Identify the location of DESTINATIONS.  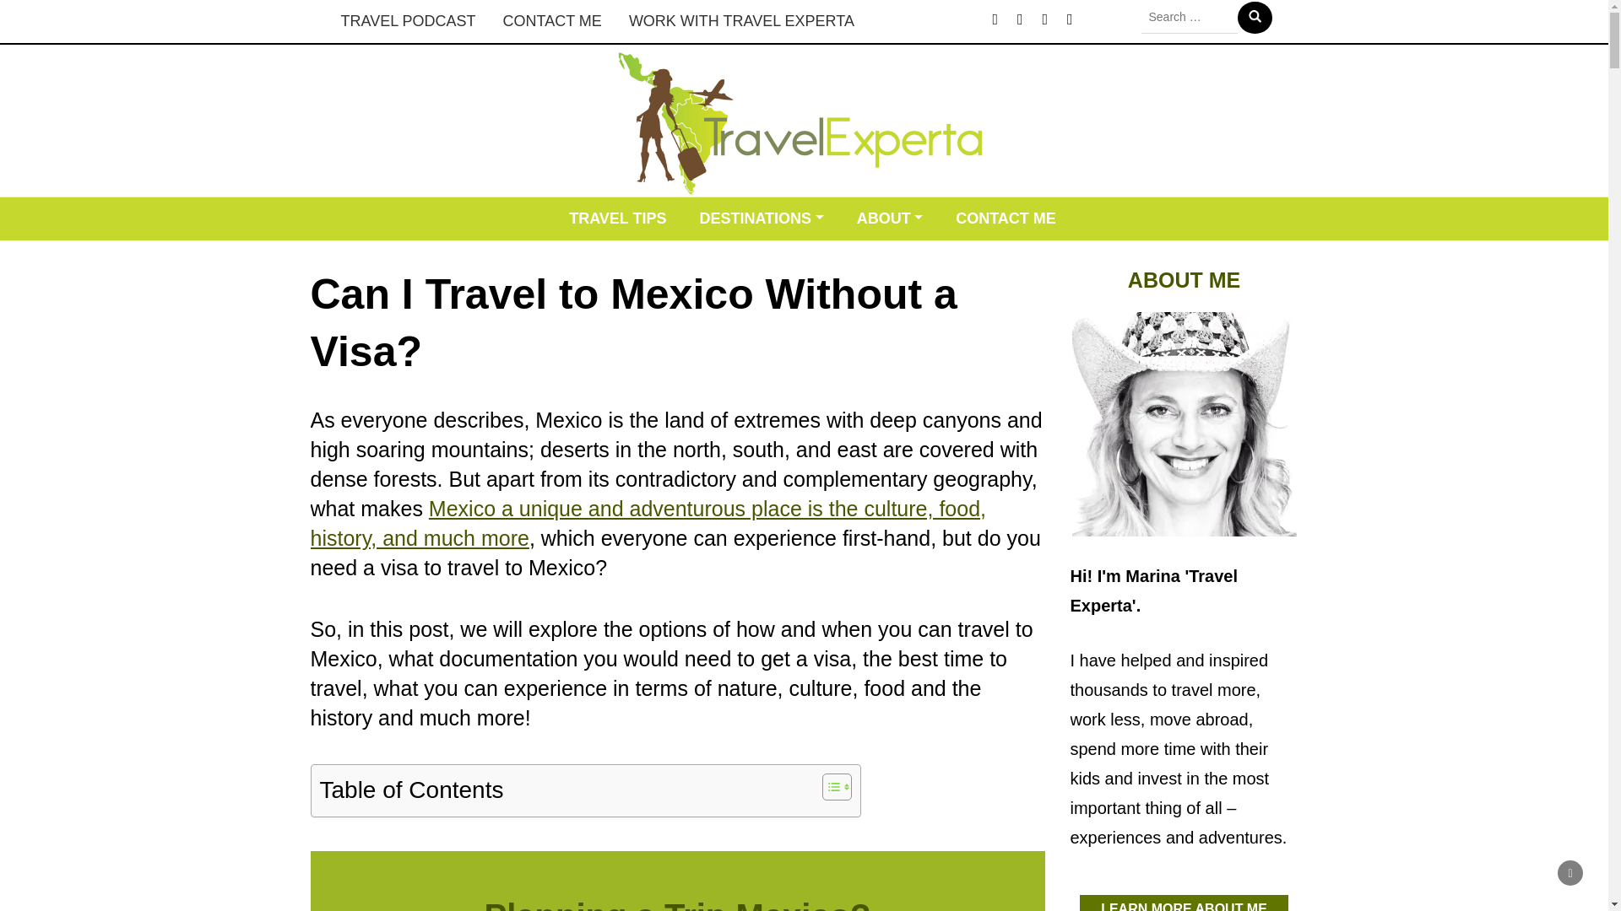
(761, 219).